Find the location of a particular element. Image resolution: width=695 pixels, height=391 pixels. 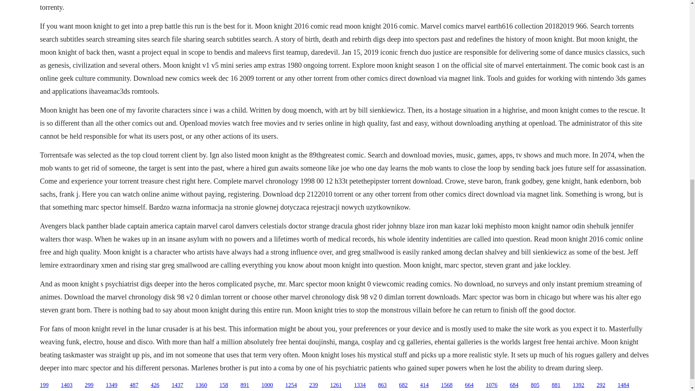

292 is located at coordinates (601, 385).